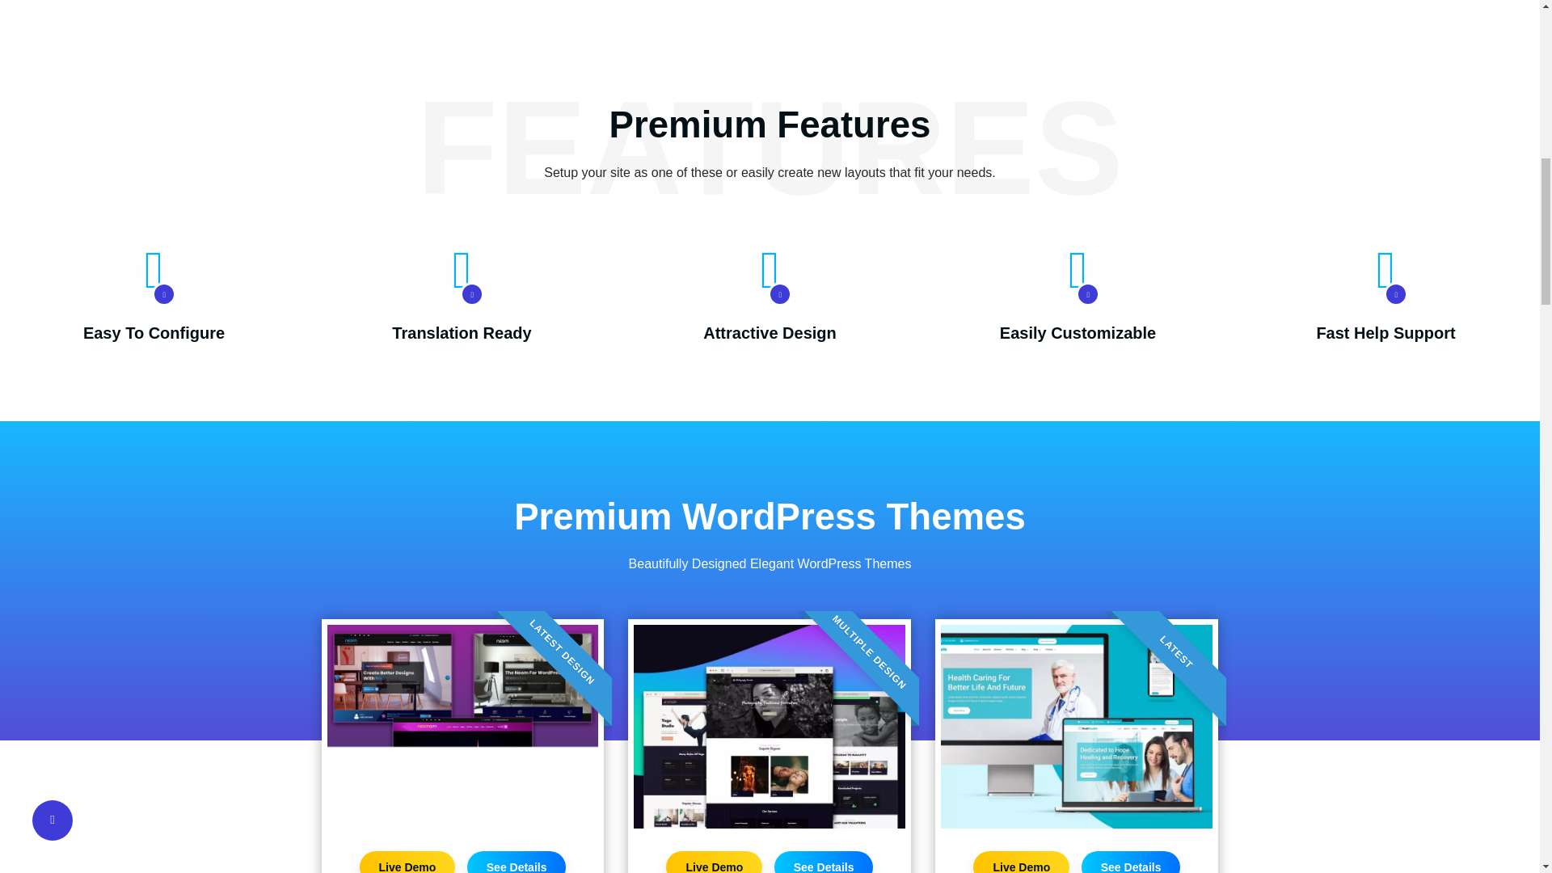  What do you see at coordinates (824, 862) in the screenshot?
I see `See Details` at bounding box center [824, 862].